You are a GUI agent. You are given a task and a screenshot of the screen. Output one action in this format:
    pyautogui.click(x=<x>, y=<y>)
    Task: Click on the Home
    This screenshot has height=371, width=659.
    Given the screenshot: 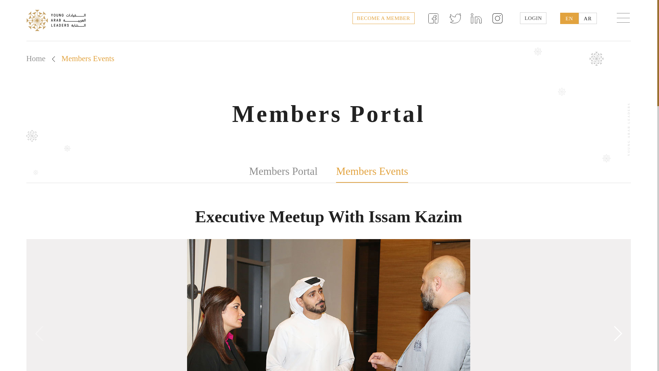 What is the action you would take?
    pyautogui.click(x=36, y=58)
    